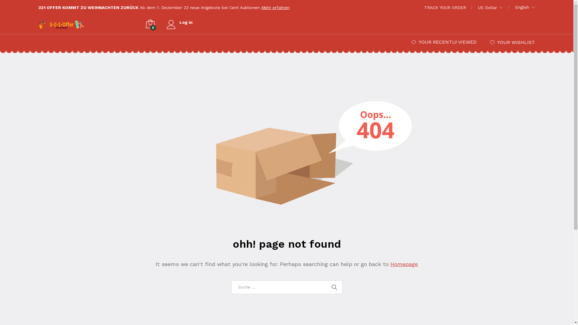 The height and width of the screenshot is (325, 578). I want to click on Suche, so click(335, 287).